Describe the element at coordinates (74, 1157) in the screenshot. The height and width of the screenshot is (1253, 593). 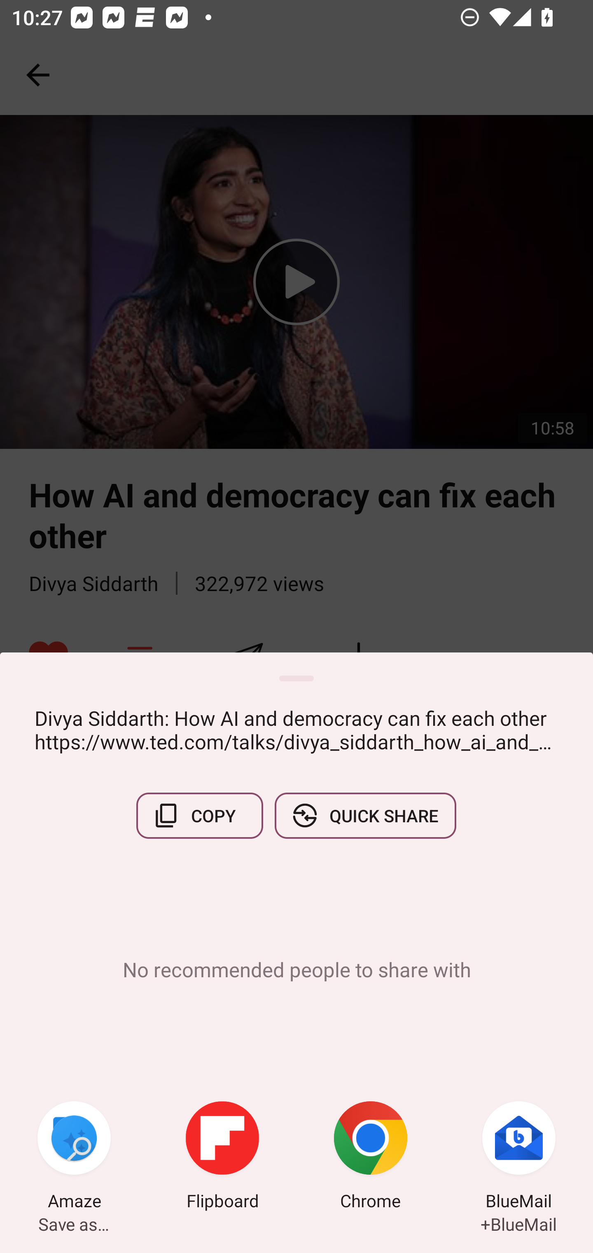
I see `Amaze Save as…` at that location.